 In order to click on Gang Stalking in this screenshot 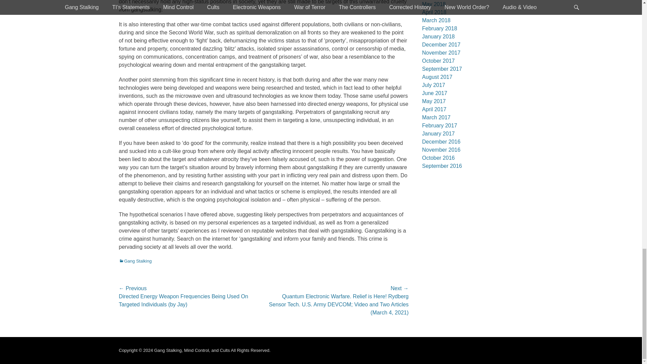, I will do `click(135, 261)`.